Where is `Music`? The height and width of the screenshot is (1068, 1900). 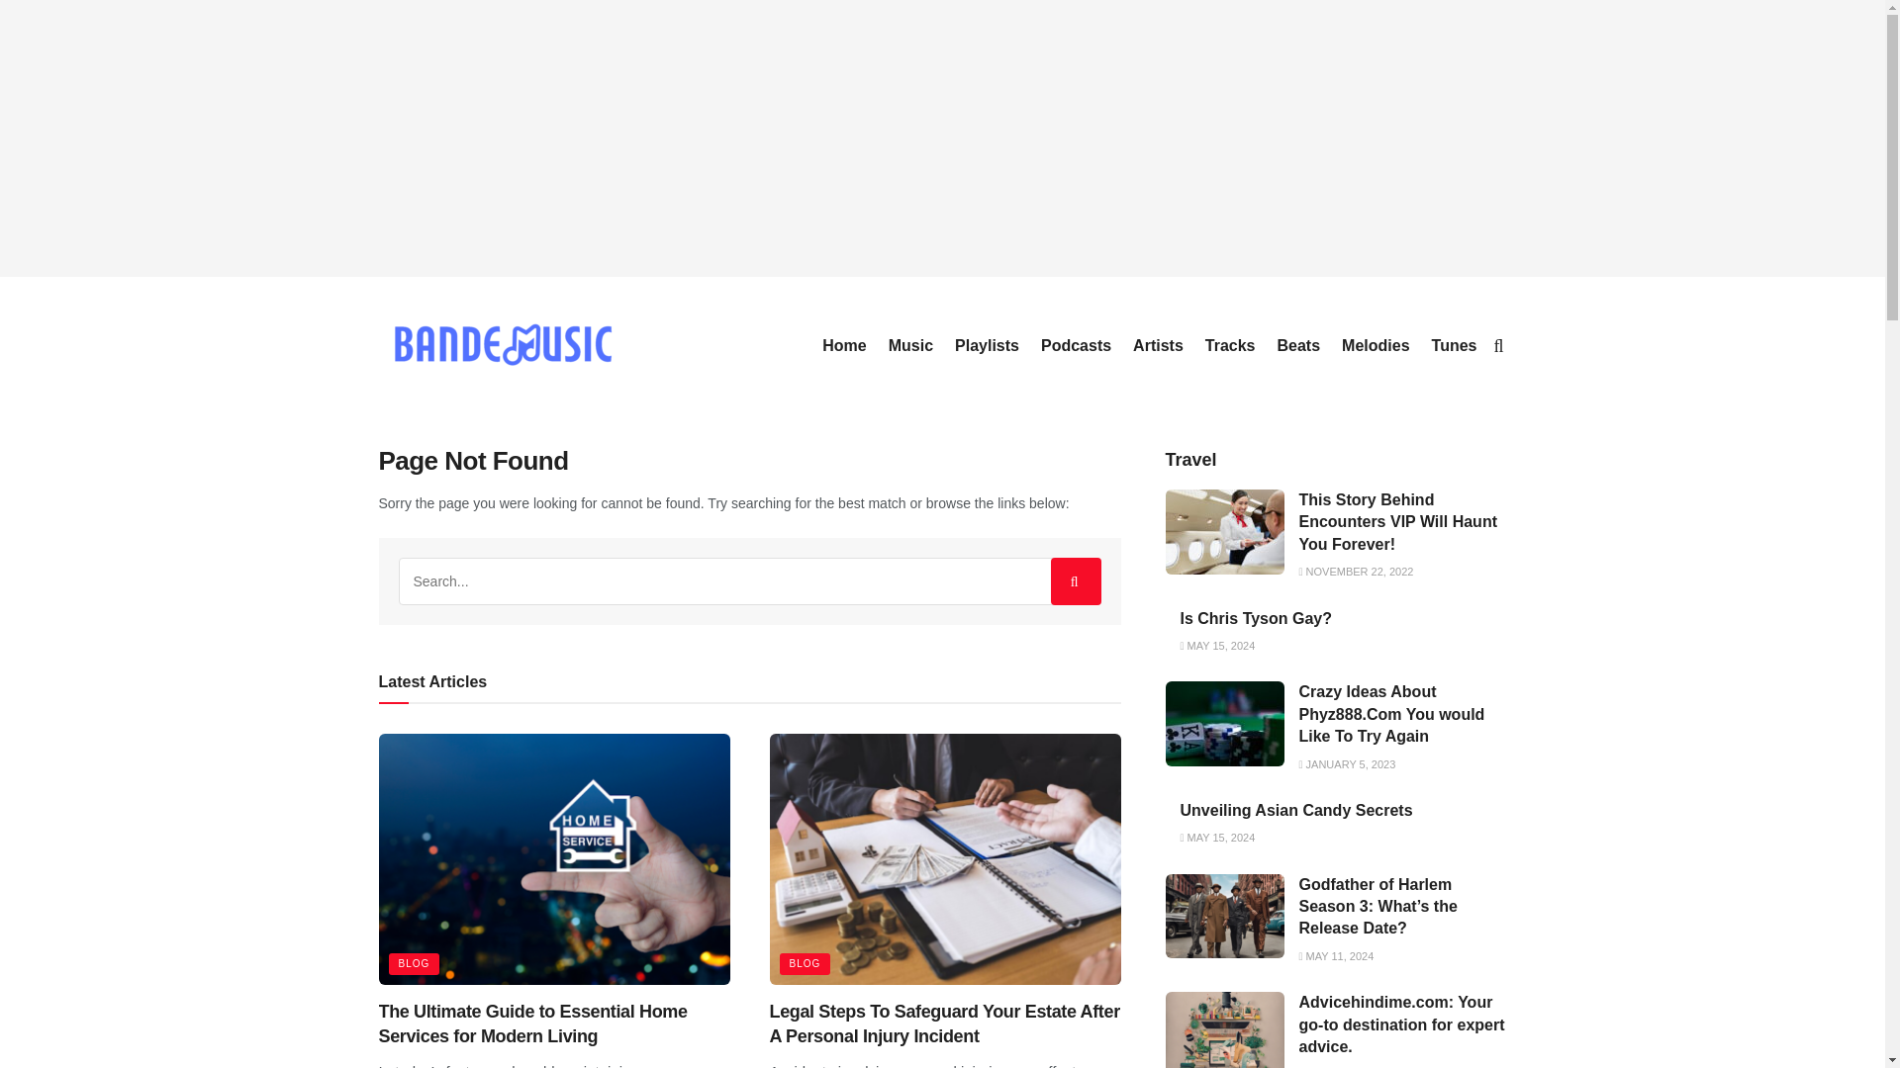
Music is located at coordinates (910, 346).